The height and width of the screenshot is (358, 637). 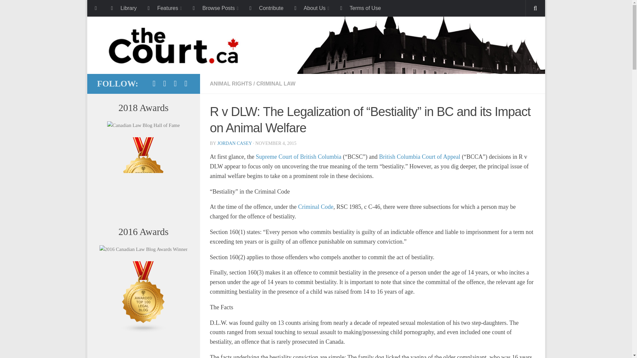 I want to click on Canada Law Blogs, so click(x=143, y=207).